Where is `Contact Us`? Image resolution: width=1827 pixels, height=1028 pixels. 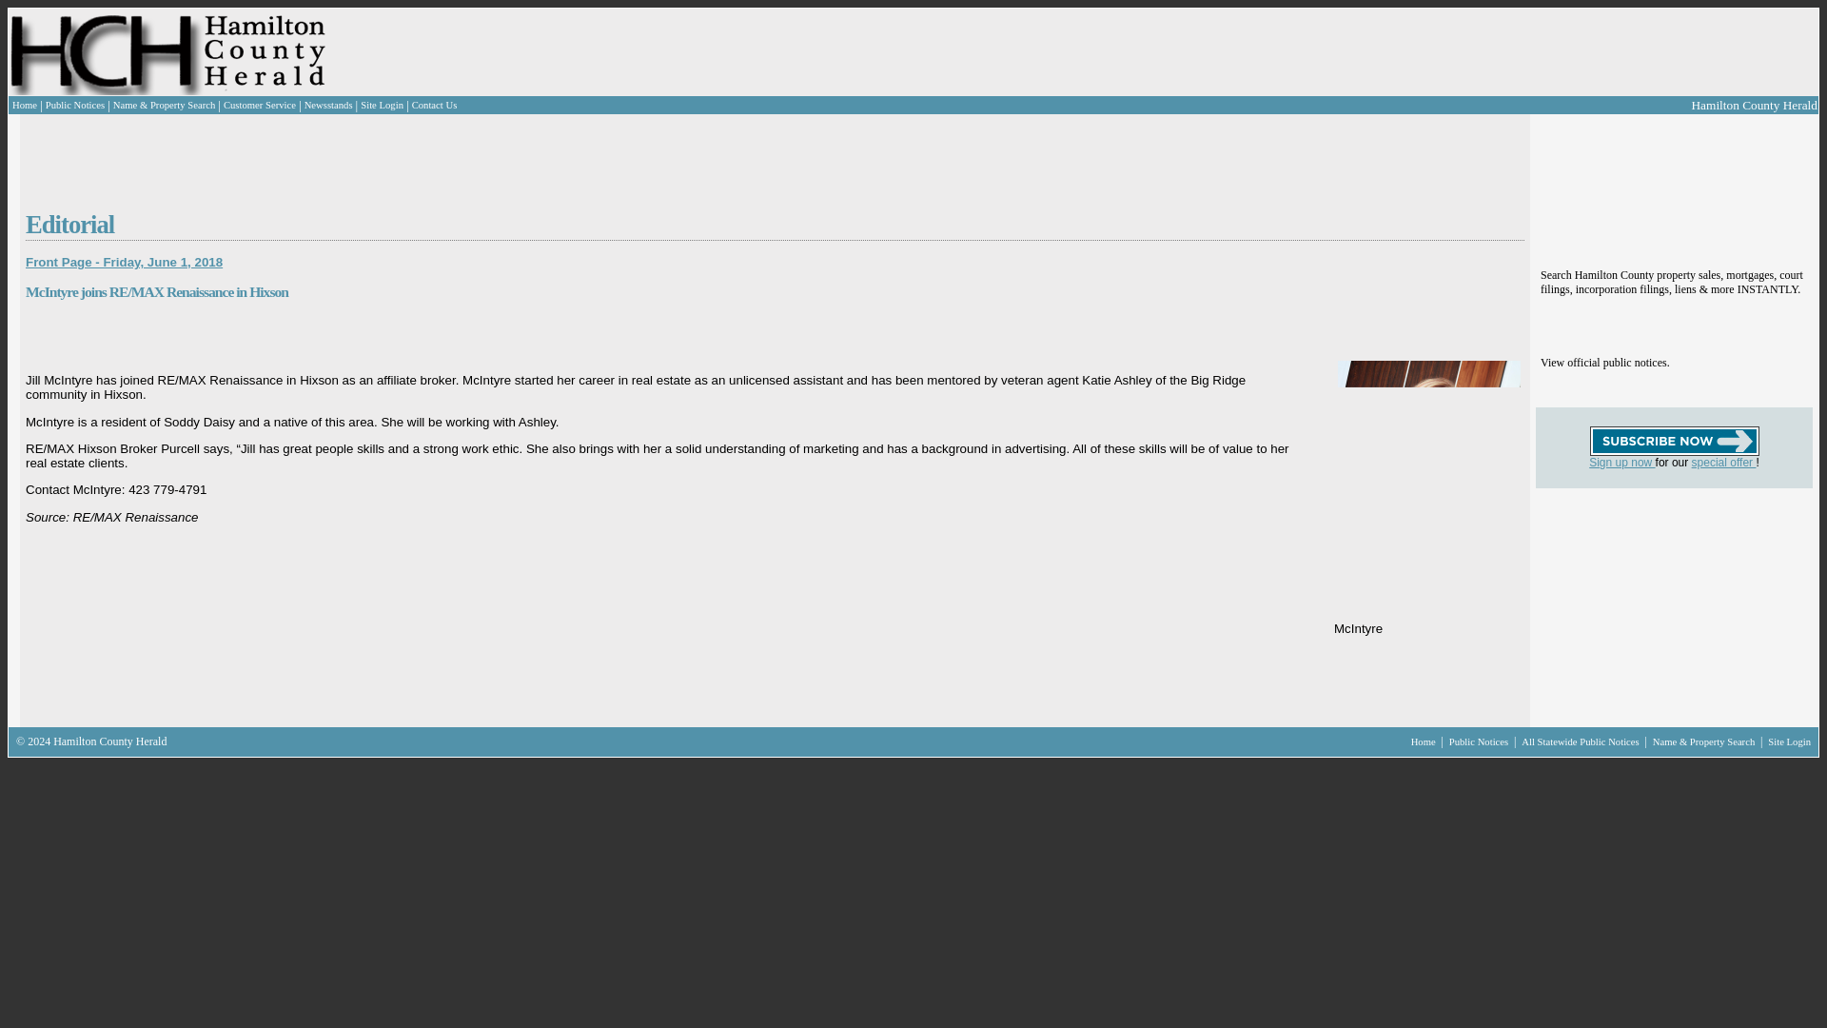 Contact Us is located at coordinates (435, 105).